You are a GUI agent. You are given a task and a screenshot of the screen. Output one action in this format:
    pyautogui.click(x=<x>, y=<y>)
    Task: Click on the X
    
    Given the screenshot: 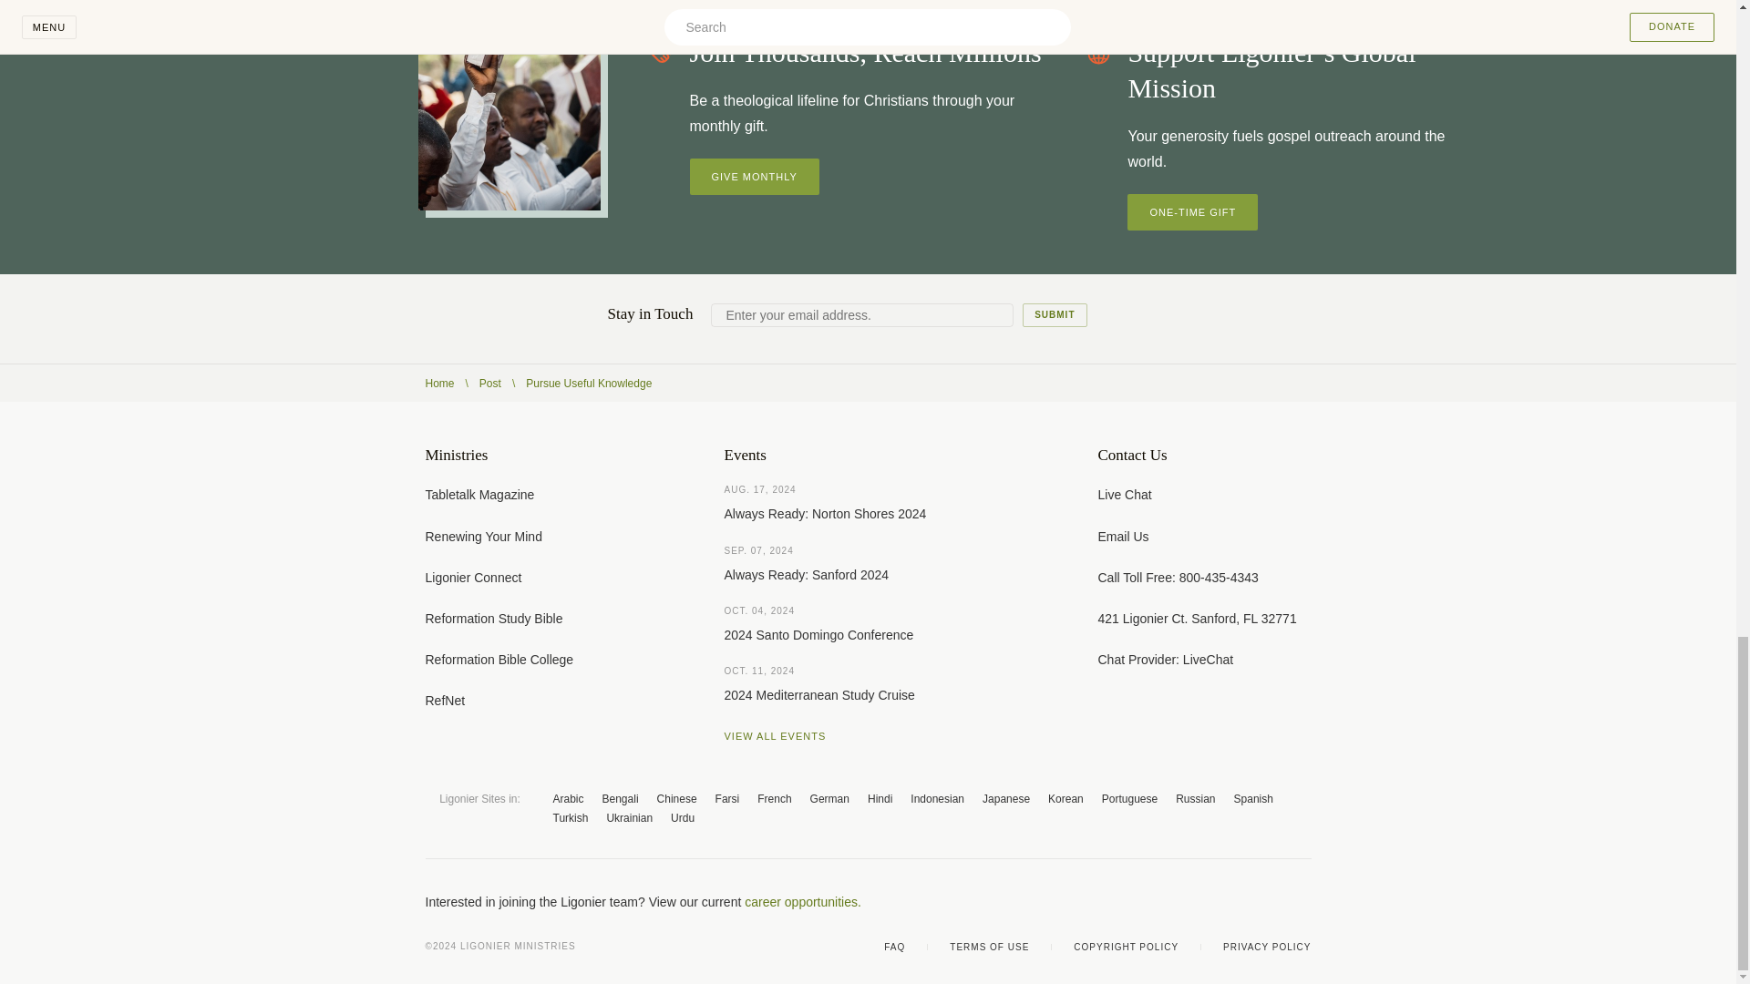 What is the action you would take?
    pyautogui.click(x=1194, y=902)
    